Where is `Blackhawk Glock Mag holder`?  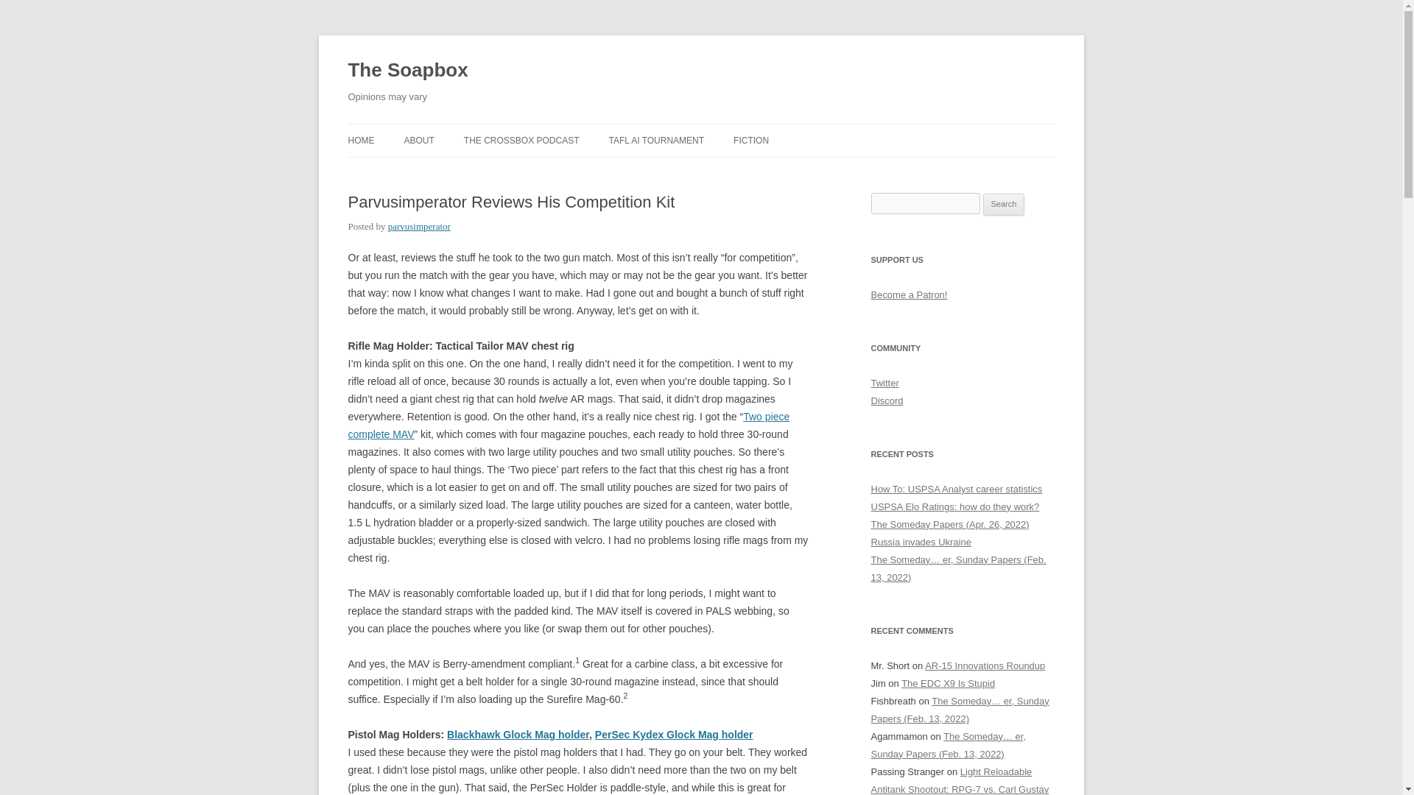
Blackhawk Glock Mag holder is located at coordinates (518, 735).